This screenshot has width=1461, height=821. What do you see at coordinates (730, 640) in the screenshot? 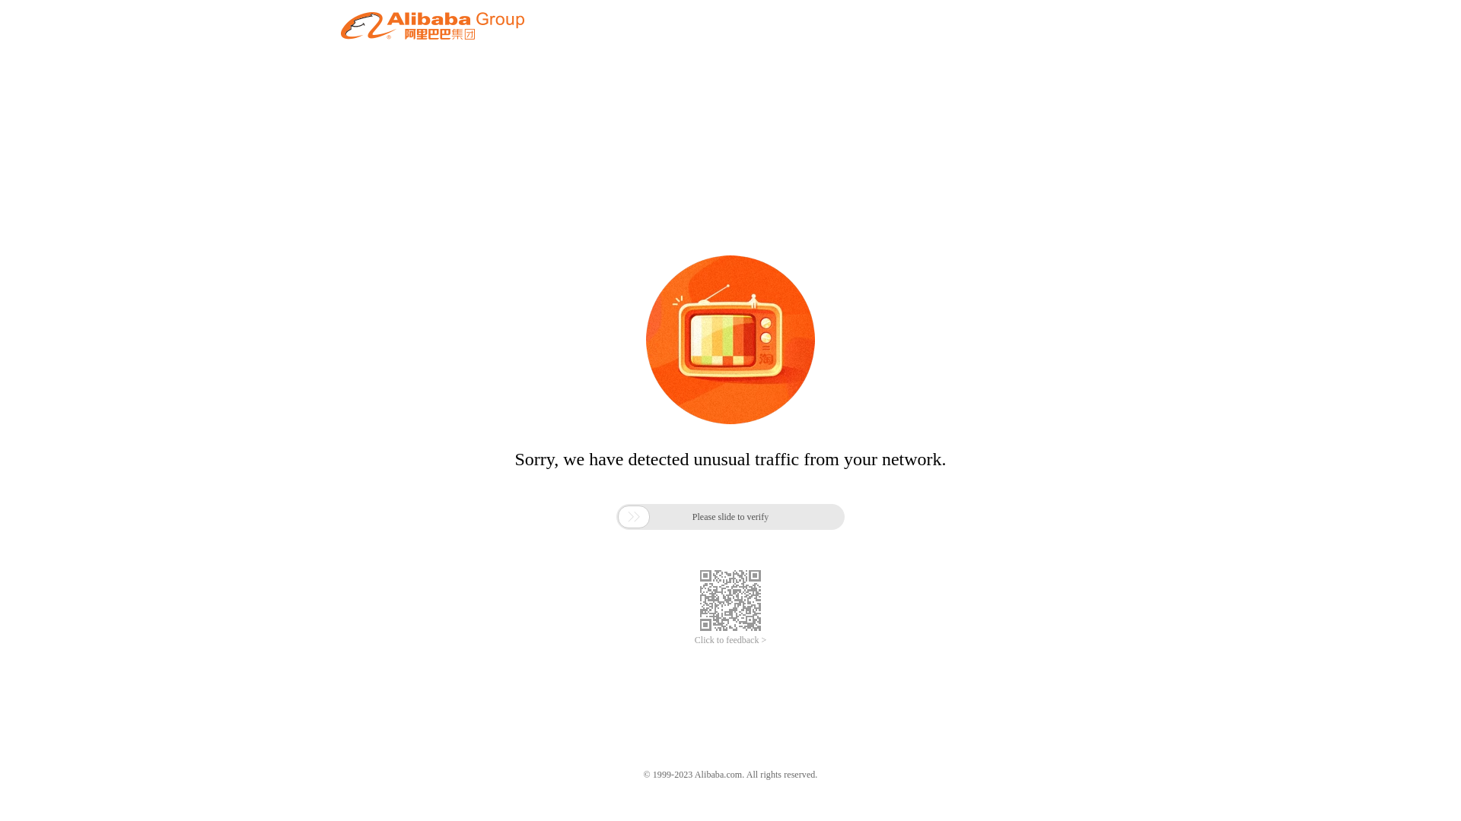
I see `Click to feedback >` at bounding box center [730, 640].